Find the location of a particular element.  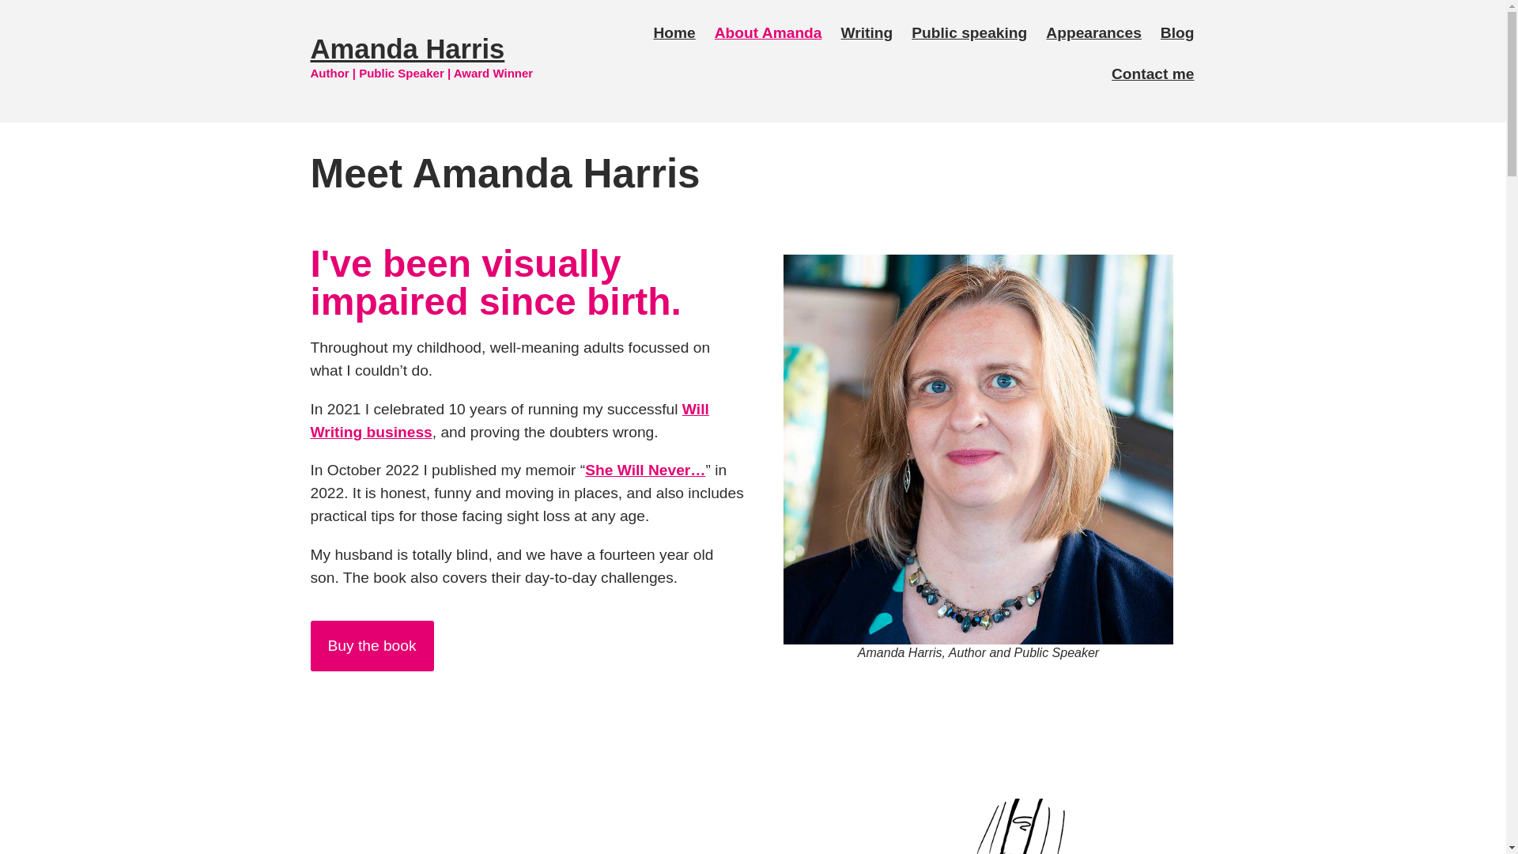

Buy the book is located at coordinates (371, 645).